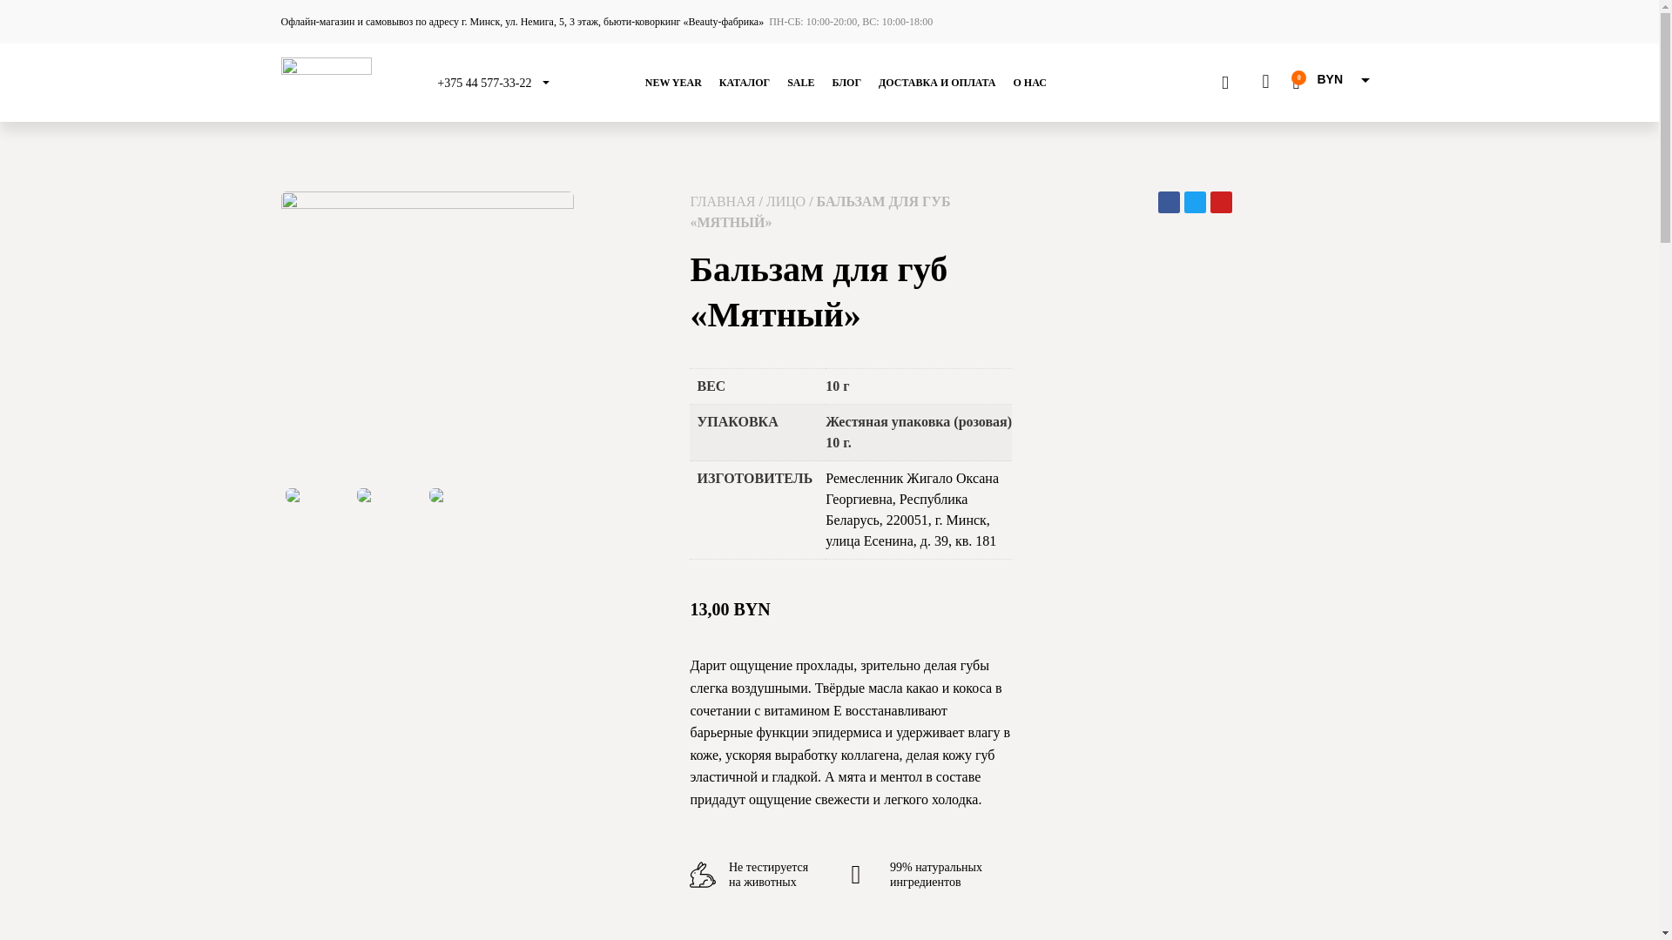  I want to click on Facebook, so click(1169, 202).